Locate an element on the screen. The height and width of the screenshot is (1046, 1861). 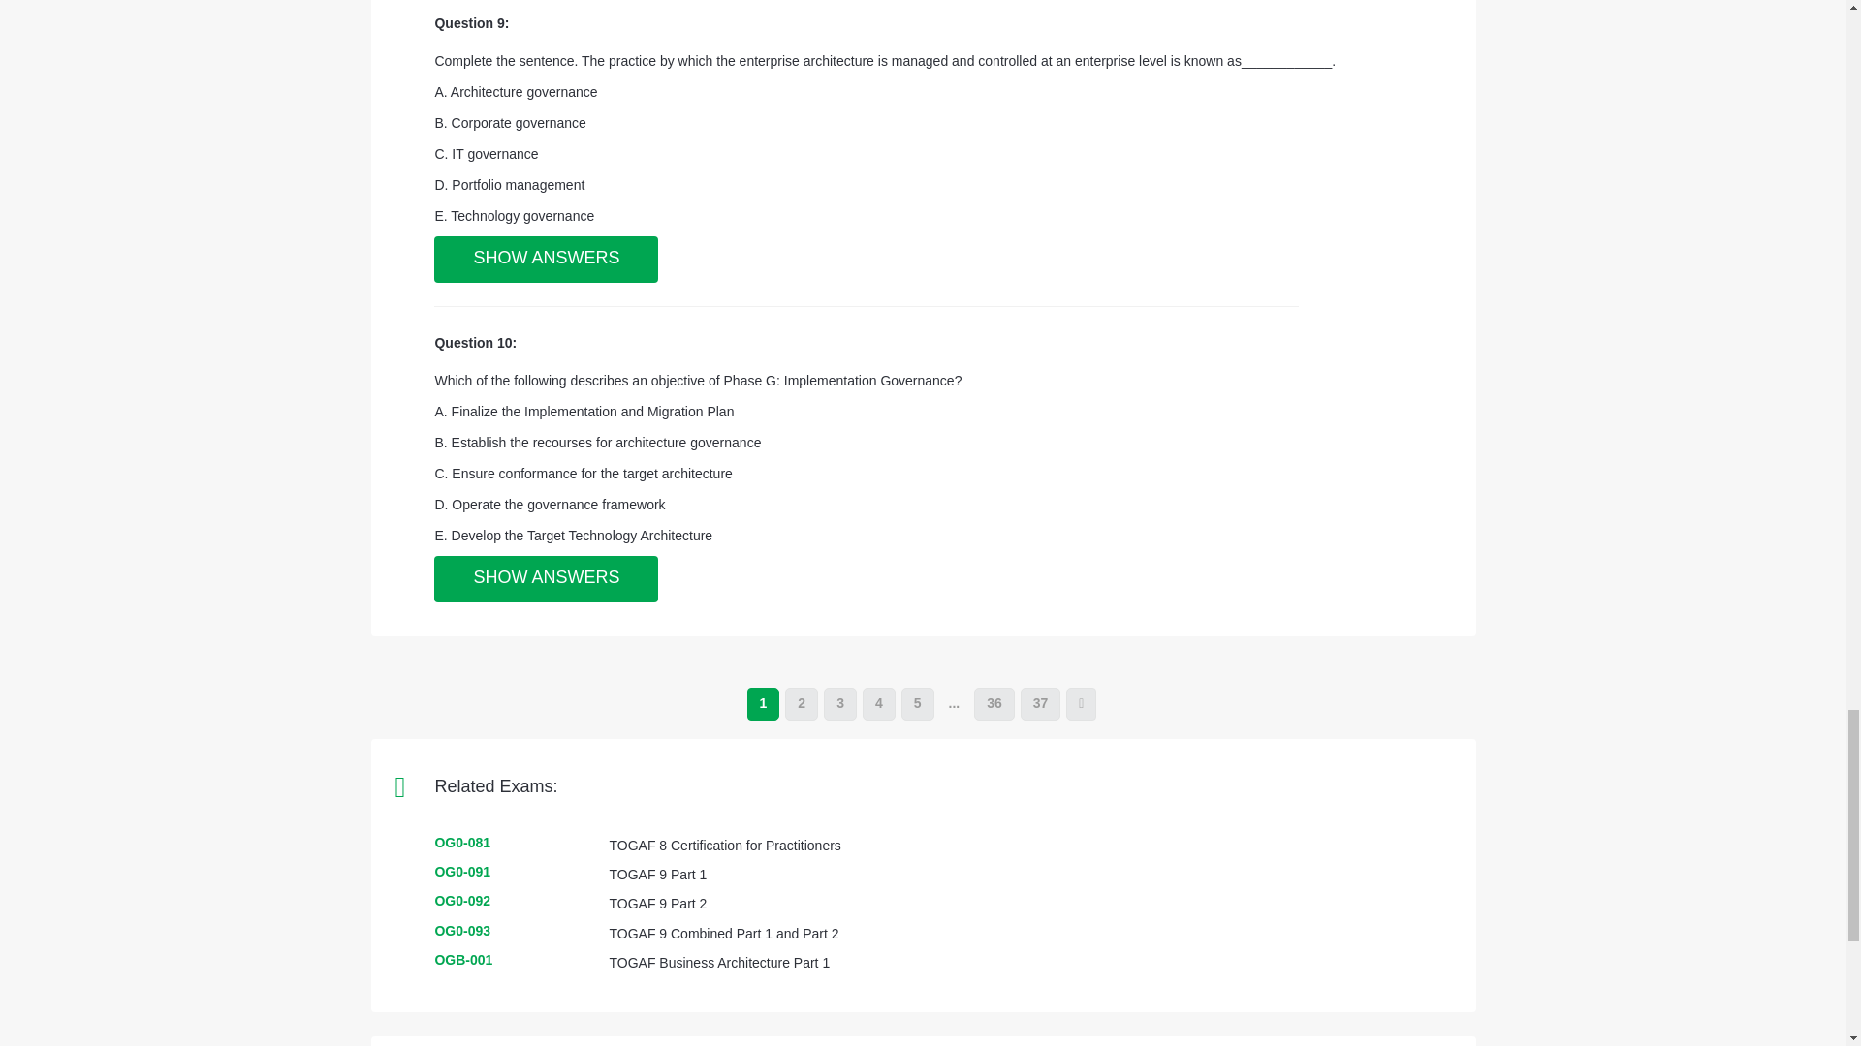
OG0-081 is located at coordinates (461, 843).